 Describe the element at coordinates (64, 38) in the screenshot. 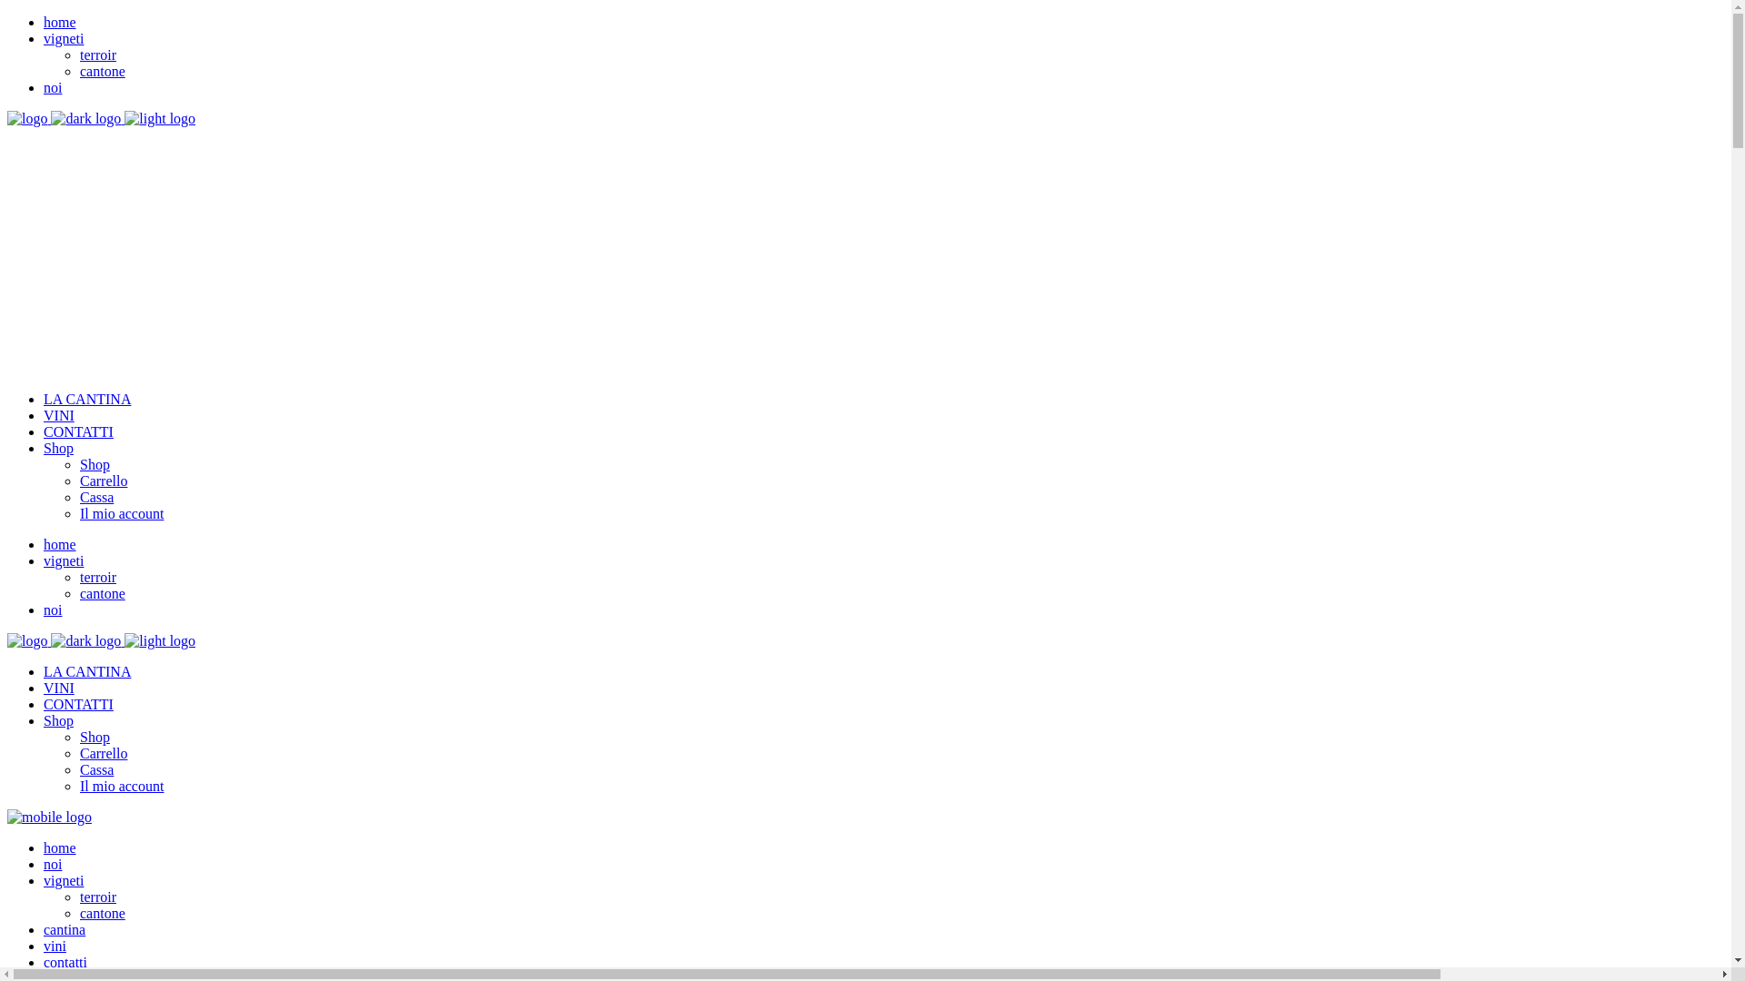

I see `vigneti` at that location.